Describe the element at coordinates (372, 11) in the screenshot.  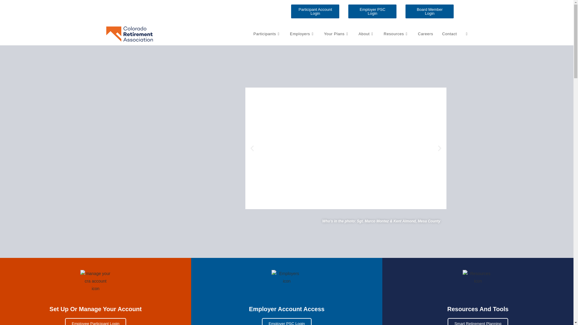
I see `Employer PSC Login` at that location.